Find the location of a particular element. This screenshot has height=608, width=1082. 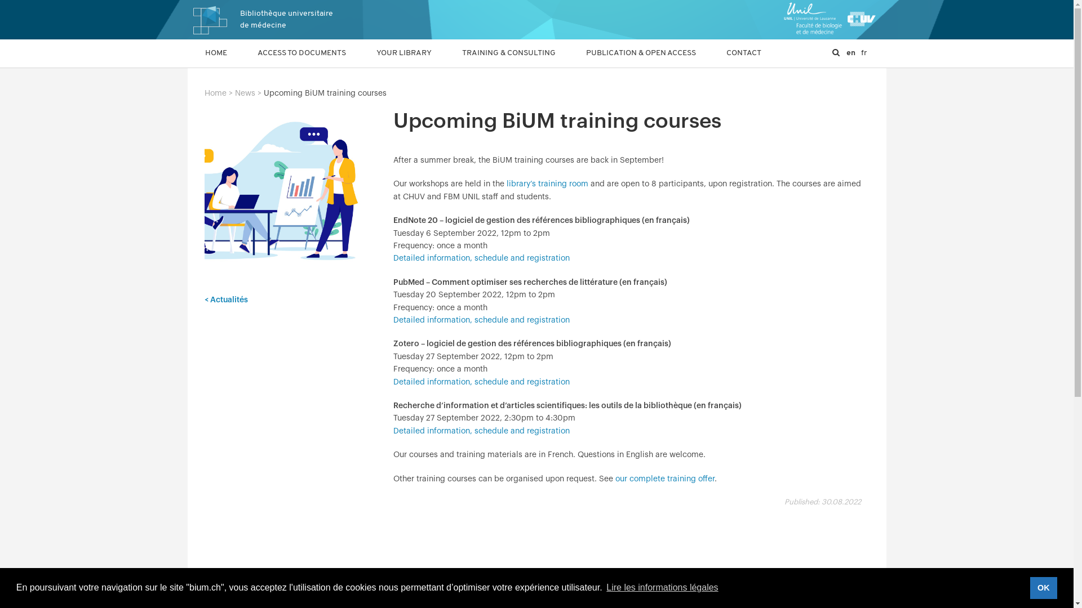

fr is located at coordinates (864, 53).